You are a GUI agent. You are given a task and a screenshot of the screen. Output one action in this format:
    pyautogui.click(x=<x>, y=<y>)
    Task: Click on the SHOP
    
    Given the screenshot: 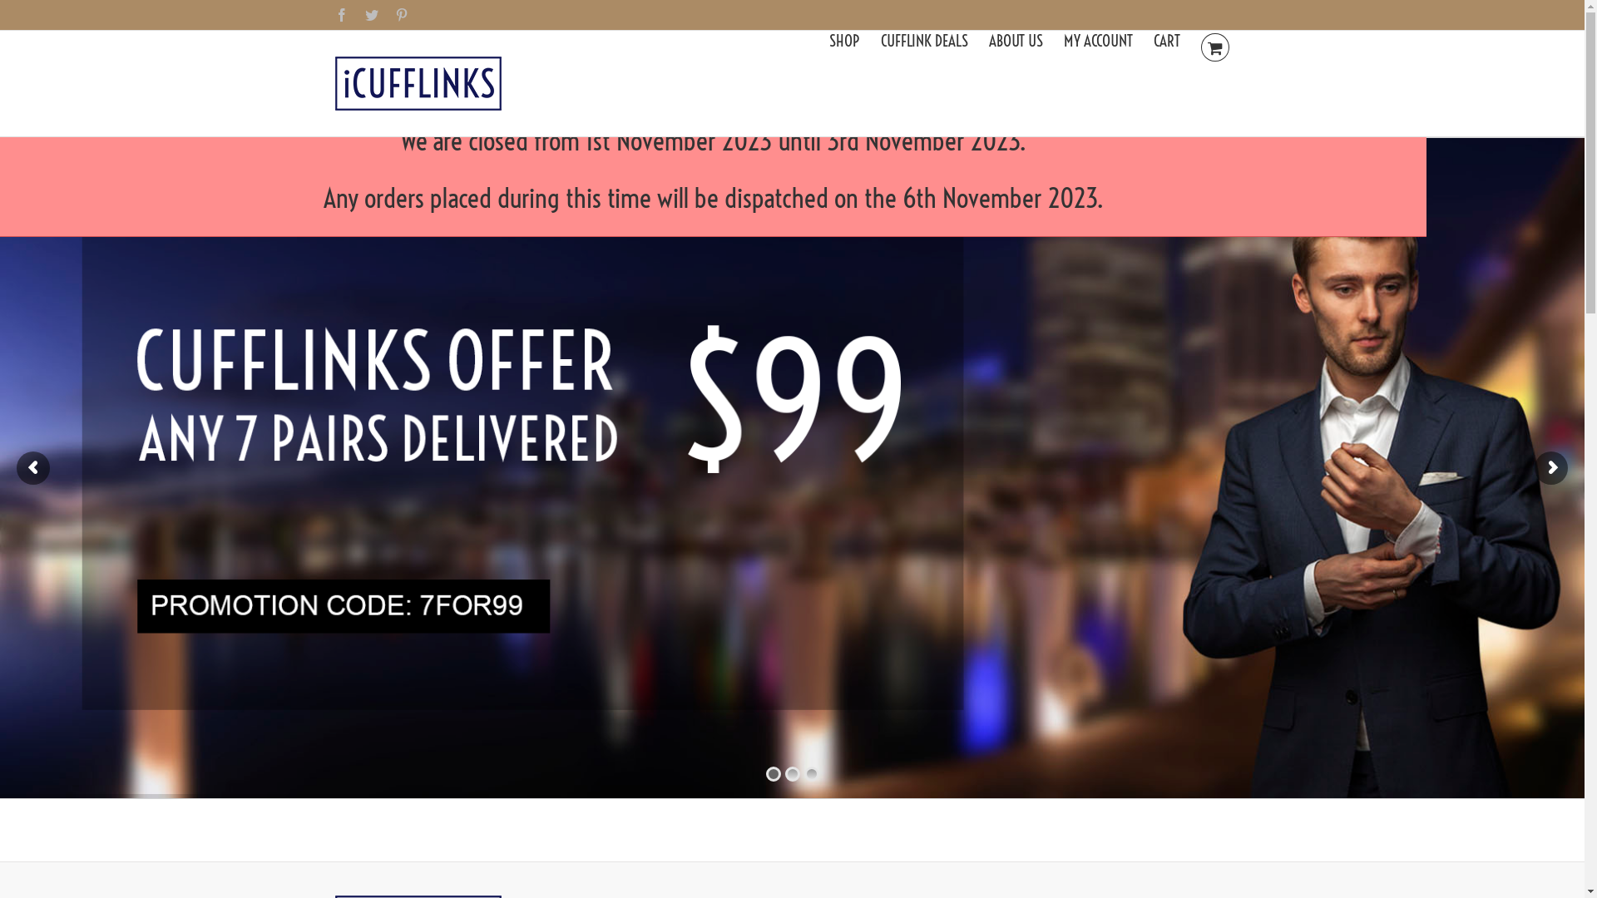 What is the action you would take?
    pyautogui.click(x=845, y=40)
    